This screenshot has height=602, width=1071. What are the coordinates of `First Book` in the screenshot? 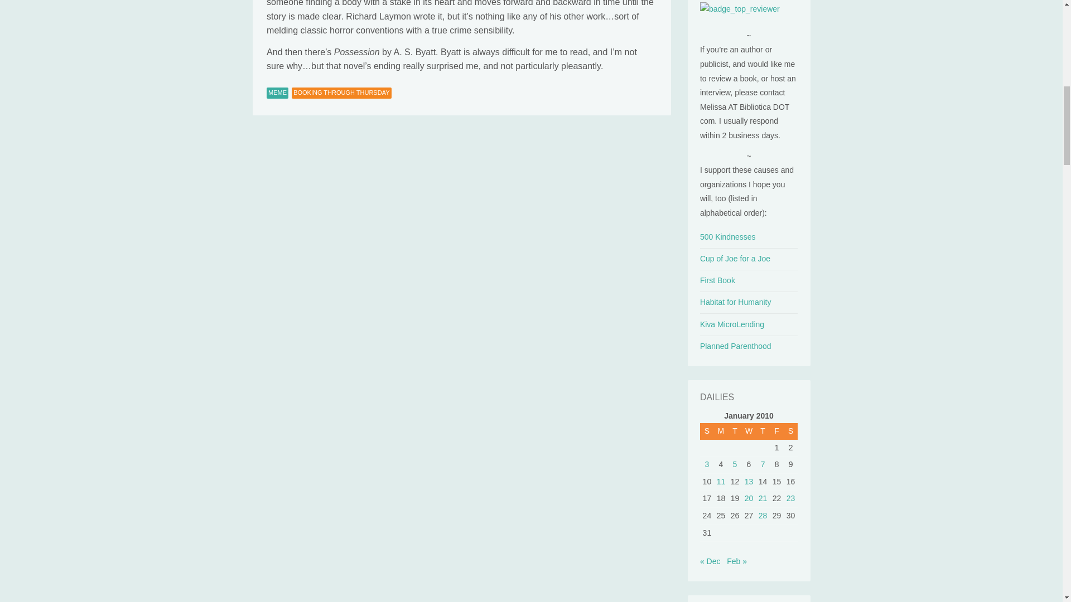 It's located at (717, 280).